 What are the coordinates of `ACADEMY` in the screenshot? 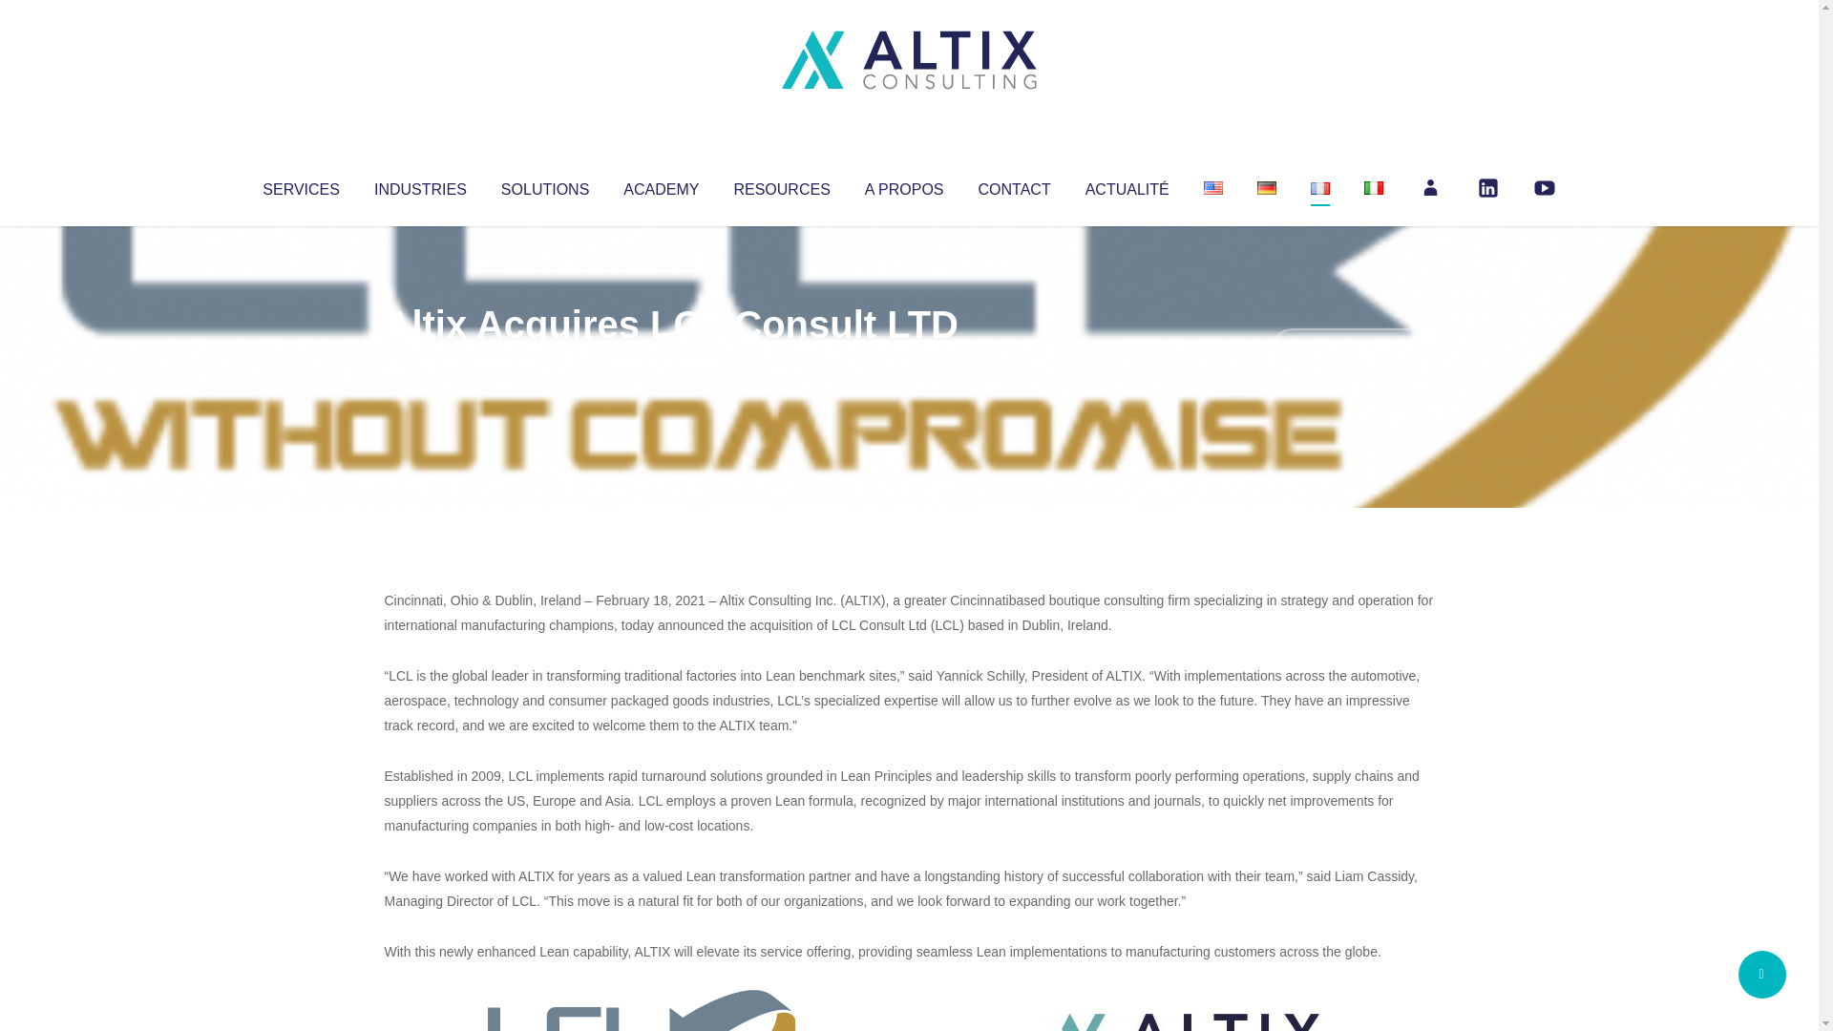 It's located at (661, 185).